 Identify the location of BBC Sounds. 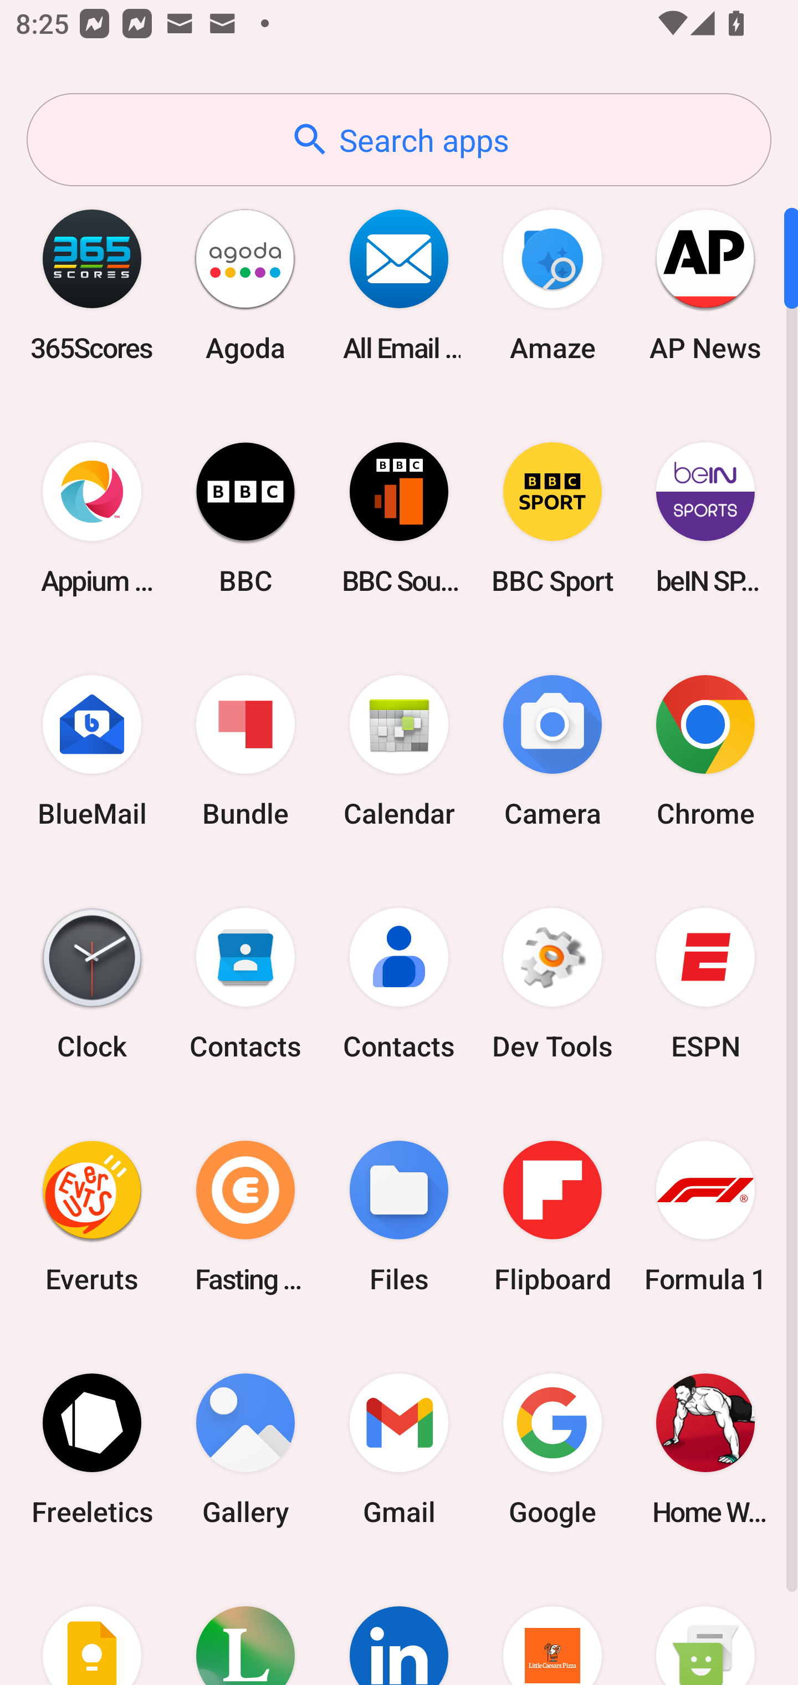
(399, 518).